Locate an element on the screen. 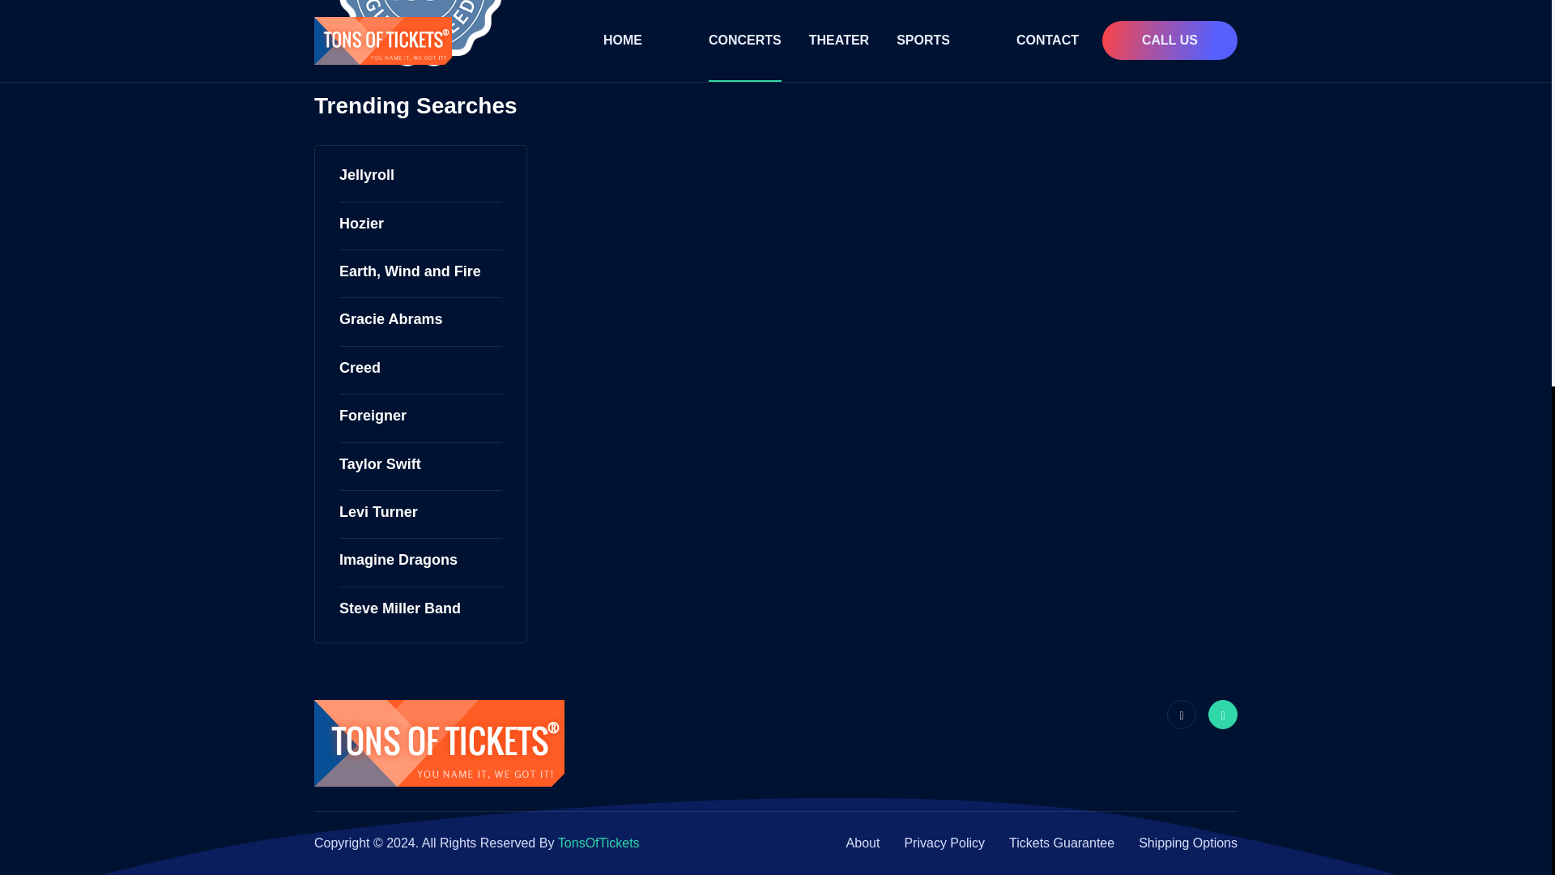  Earth, Wind and Fire is located at coordinates (410, 271).